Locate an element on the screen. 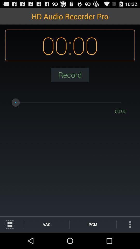 The height and width of the screenshot is (249, 140). select item next to pcm item is located at coordinates (128, 224).